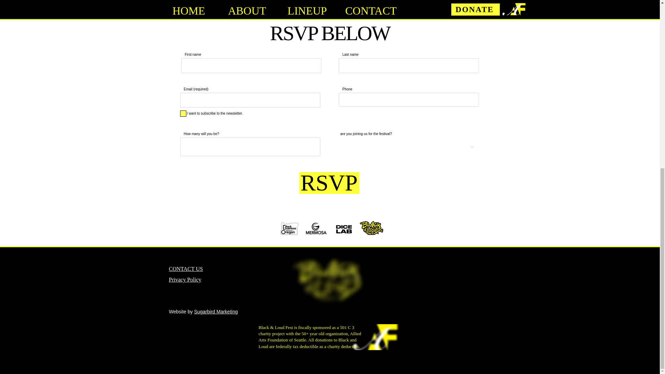 The height and width of the screenshot is (374, 665). What do you see at coordinates (186, 269) in the screenshot?
I see `CONTACT US` at bounding box center [186, 269].